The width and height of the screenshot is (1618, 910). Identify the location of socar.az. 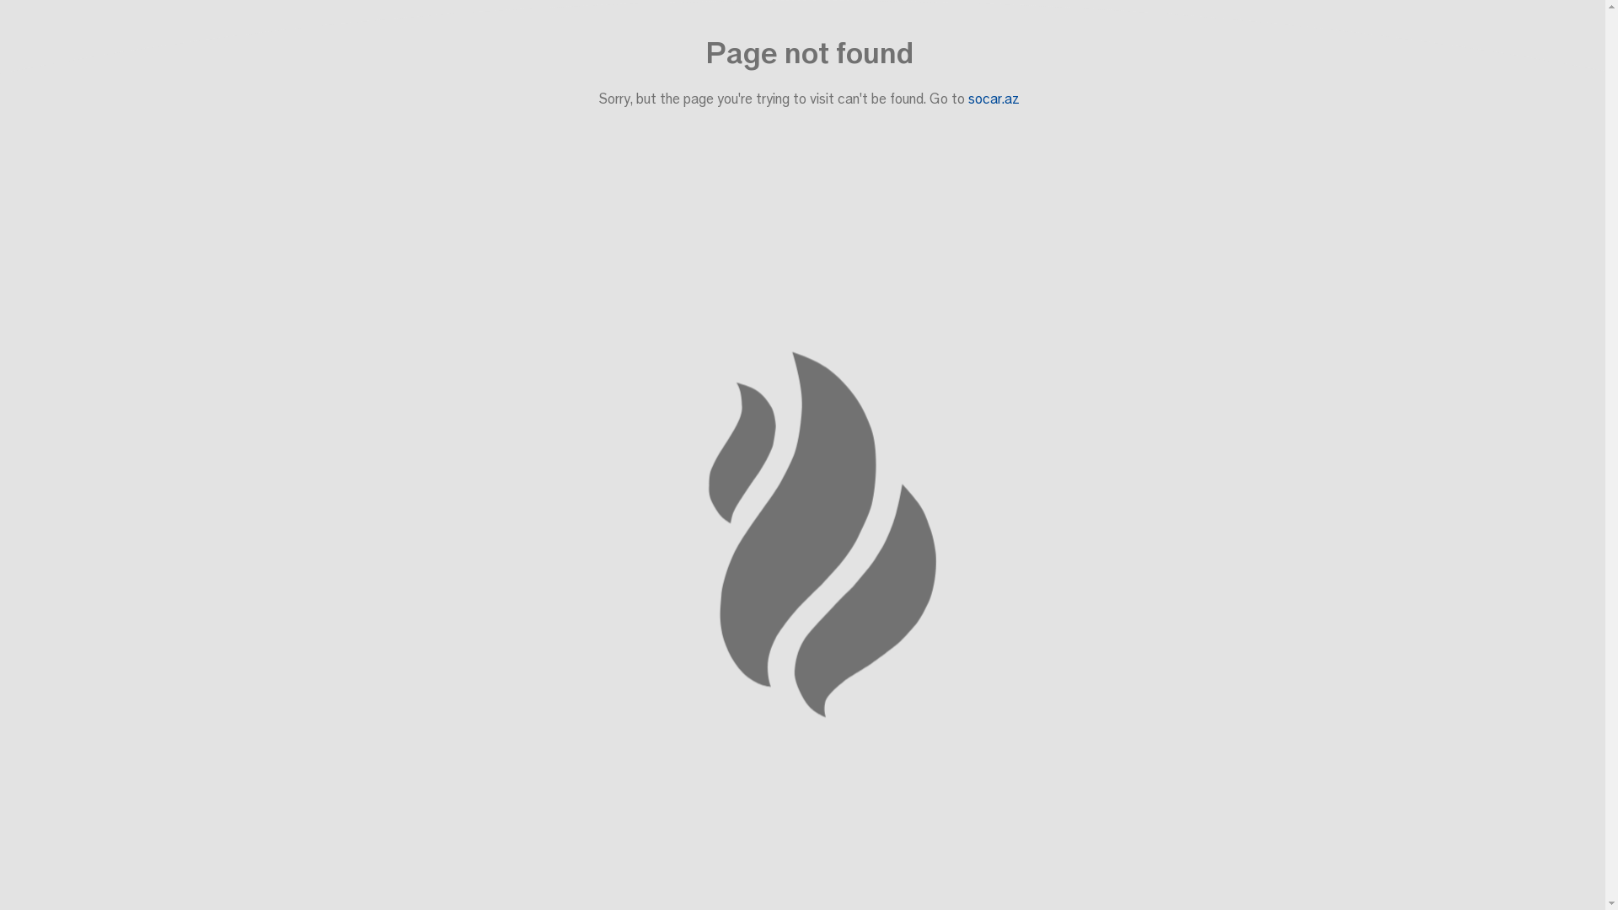
(993, 98).